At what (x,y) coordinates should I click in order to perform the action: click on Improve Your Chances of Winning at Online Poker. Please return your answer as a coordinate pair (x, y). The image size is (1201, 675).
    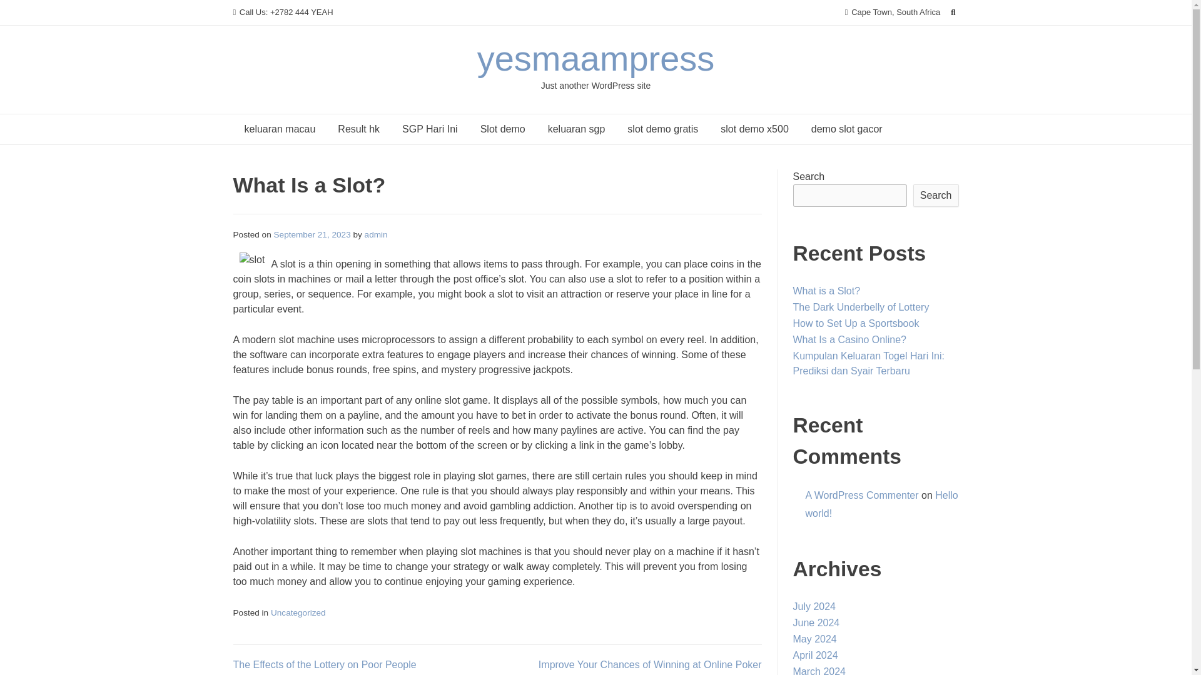
    Looking at the image, I should click on (649, 665).